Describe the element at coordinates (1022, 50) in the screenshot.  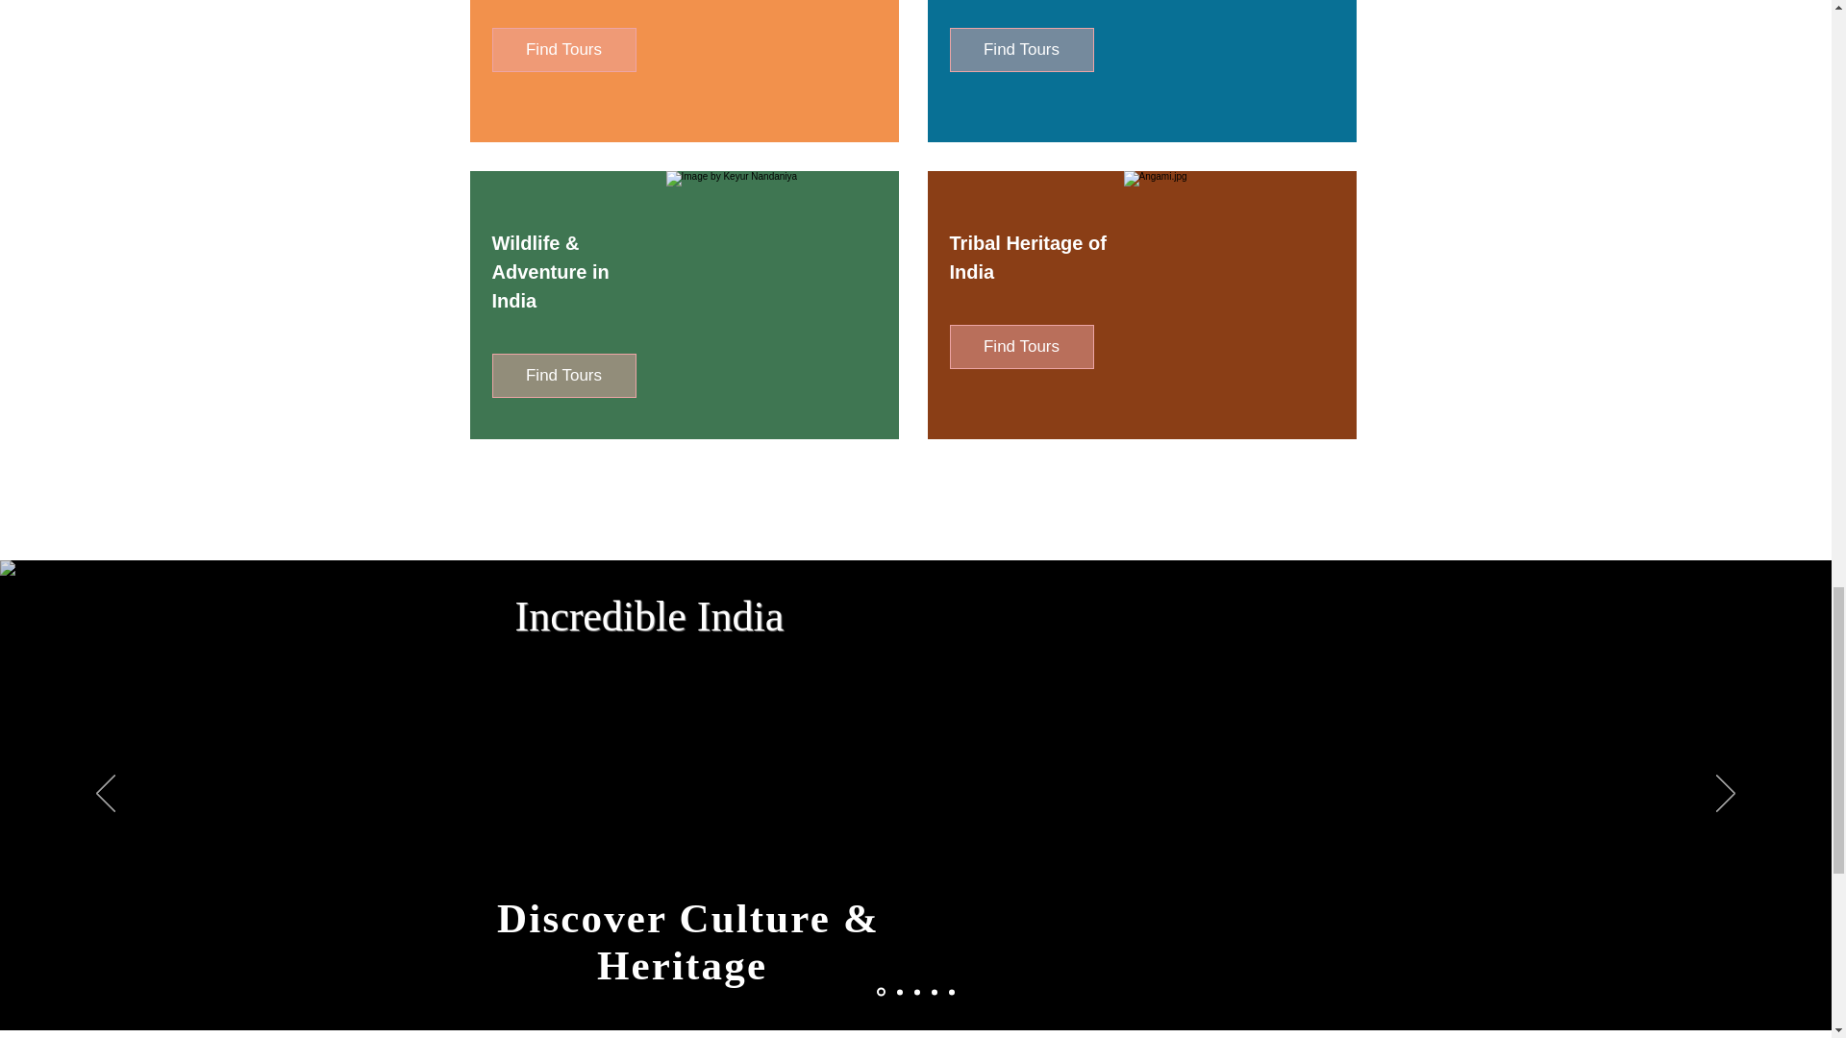
I see `Find Tours` at that location.